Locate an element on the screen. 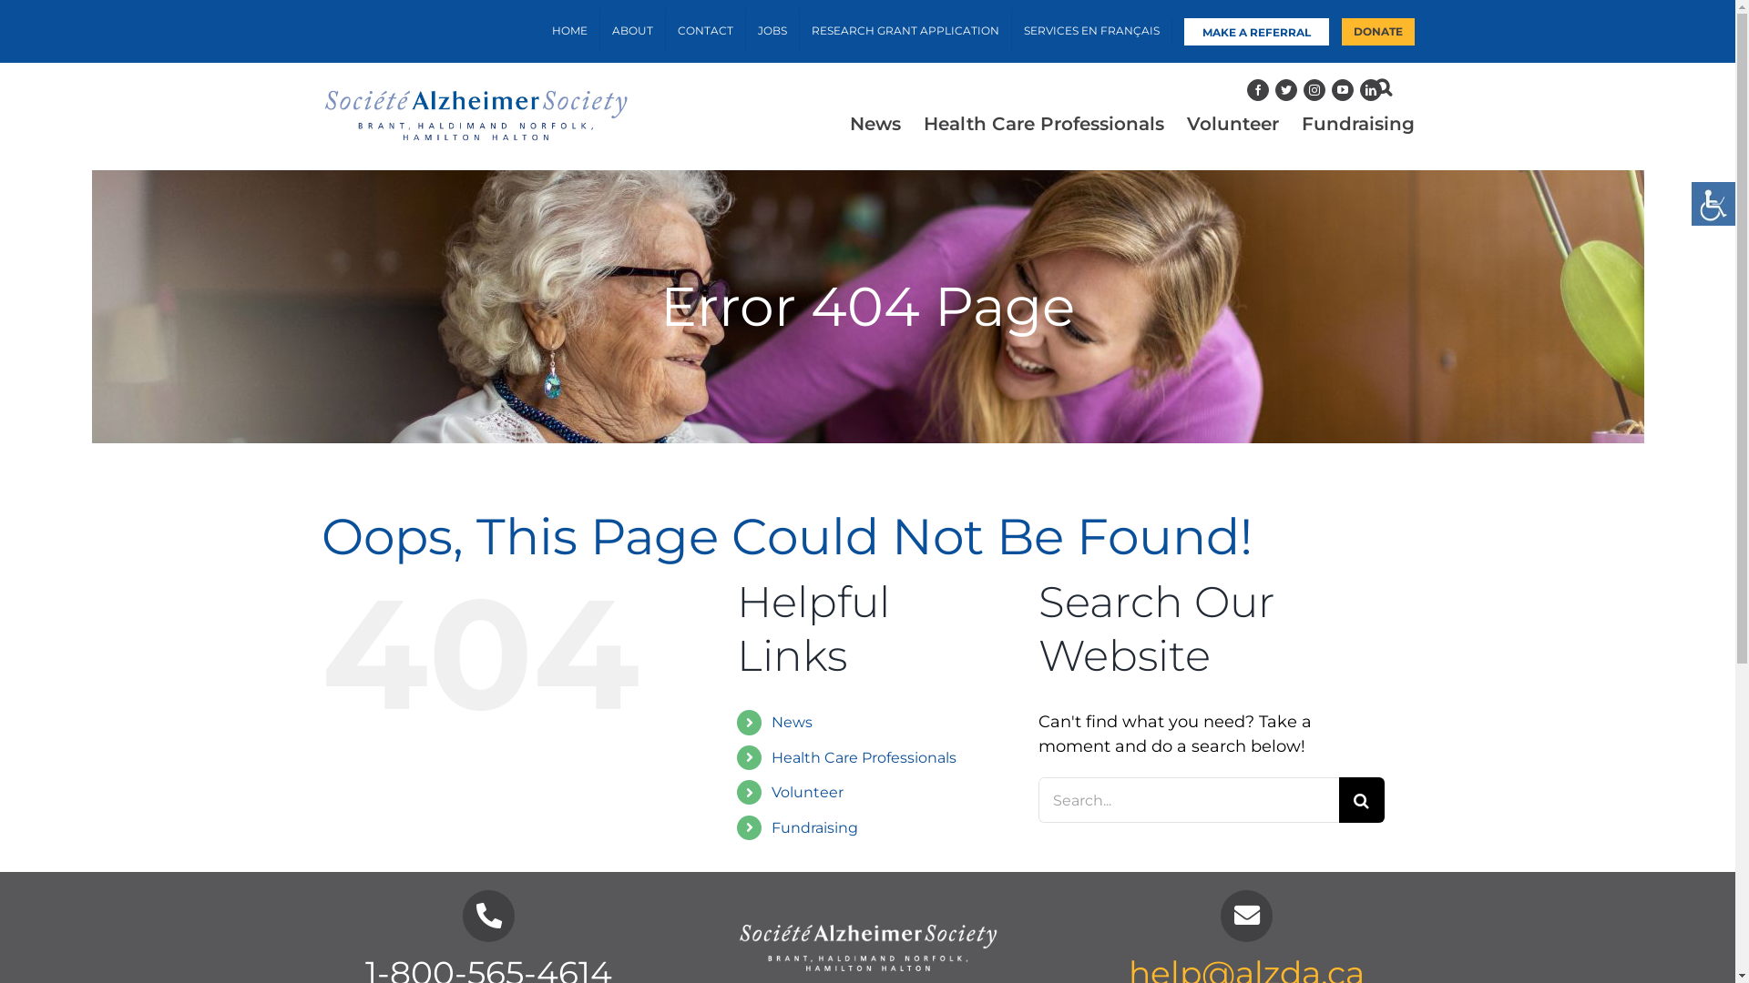  Volunteer is located at coordinates (1232, 124).